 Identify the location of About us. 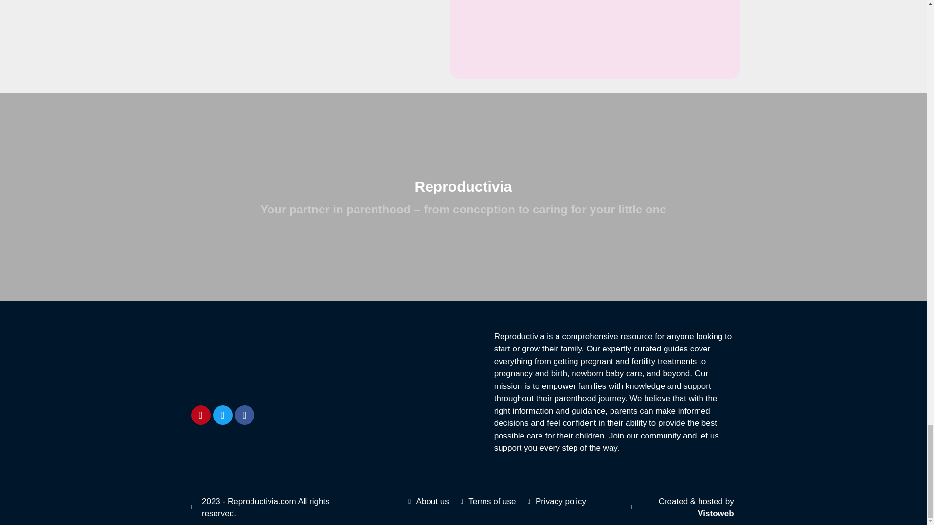
(427, 502).